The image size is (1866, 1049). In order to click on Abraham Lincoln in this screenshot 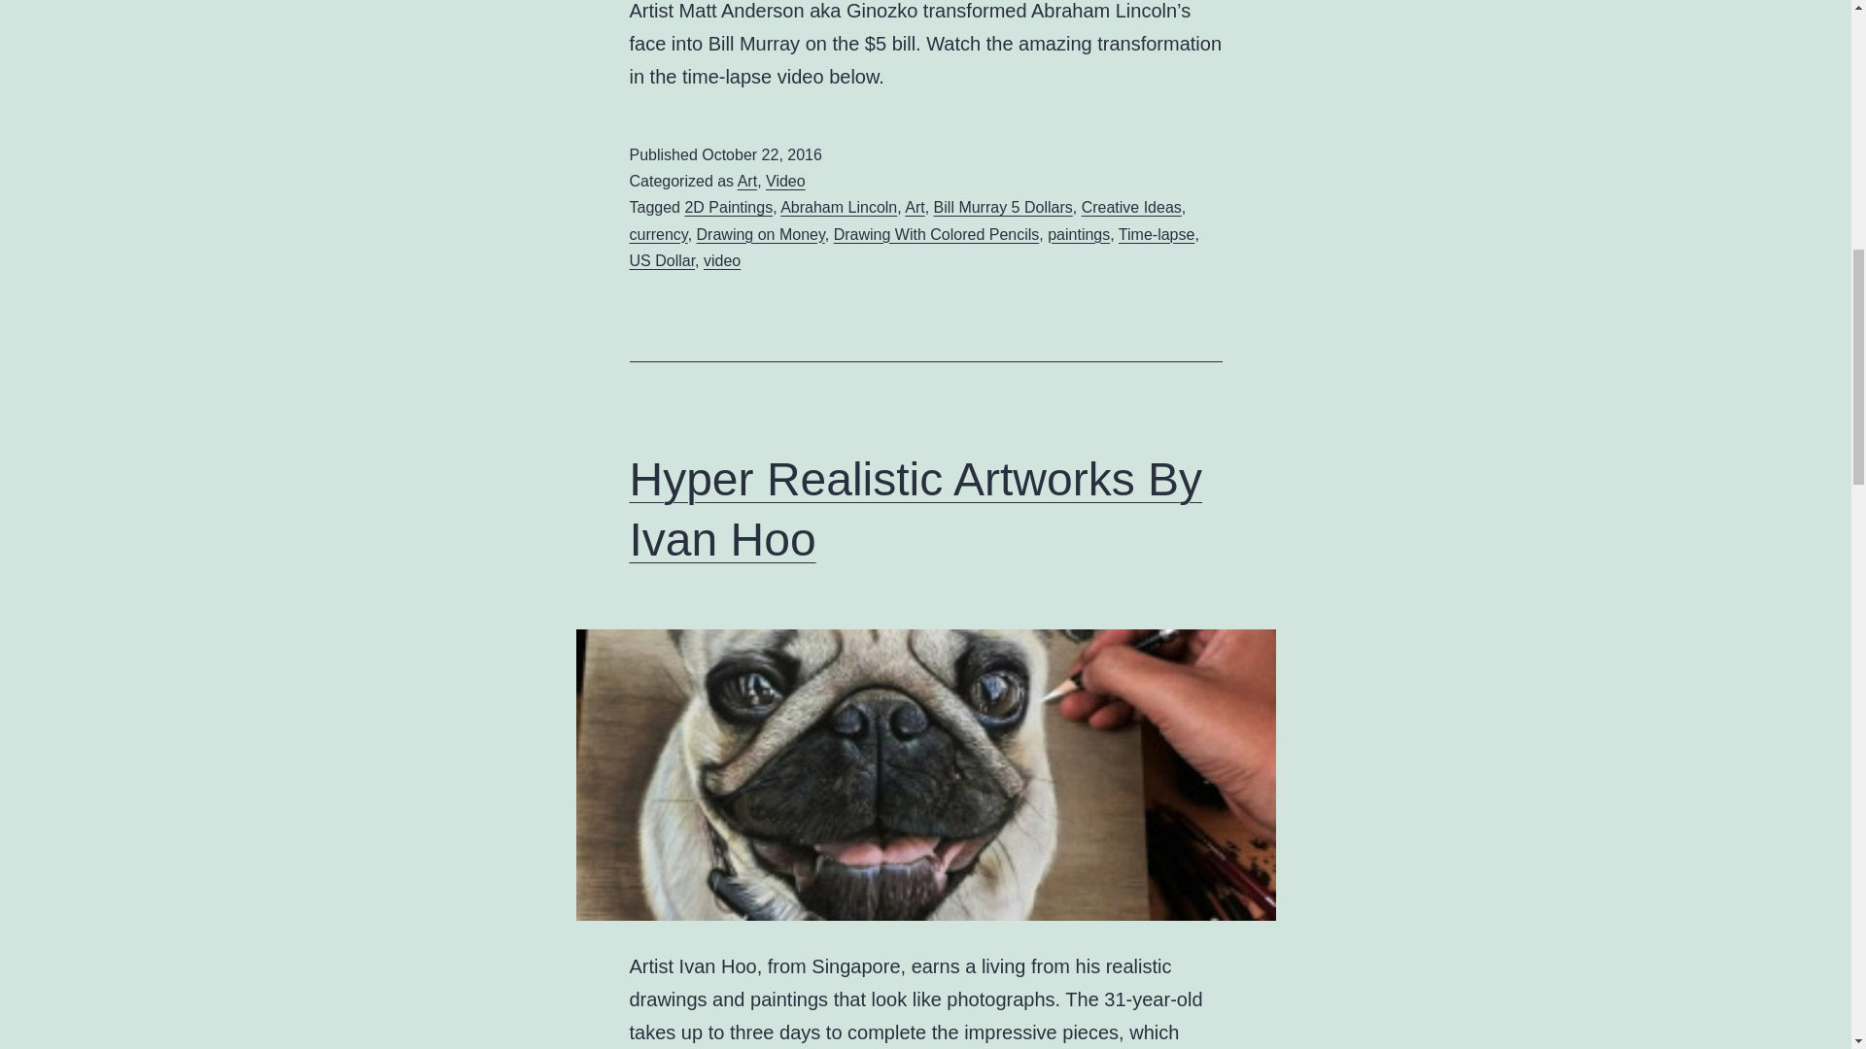, I will do `click(838, 208)`.